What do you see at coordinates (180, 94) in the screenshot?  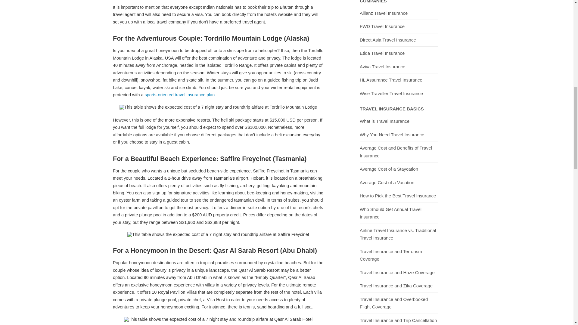 I see `Best Cheap Travel Insurance` at bounding box center [180, 94].